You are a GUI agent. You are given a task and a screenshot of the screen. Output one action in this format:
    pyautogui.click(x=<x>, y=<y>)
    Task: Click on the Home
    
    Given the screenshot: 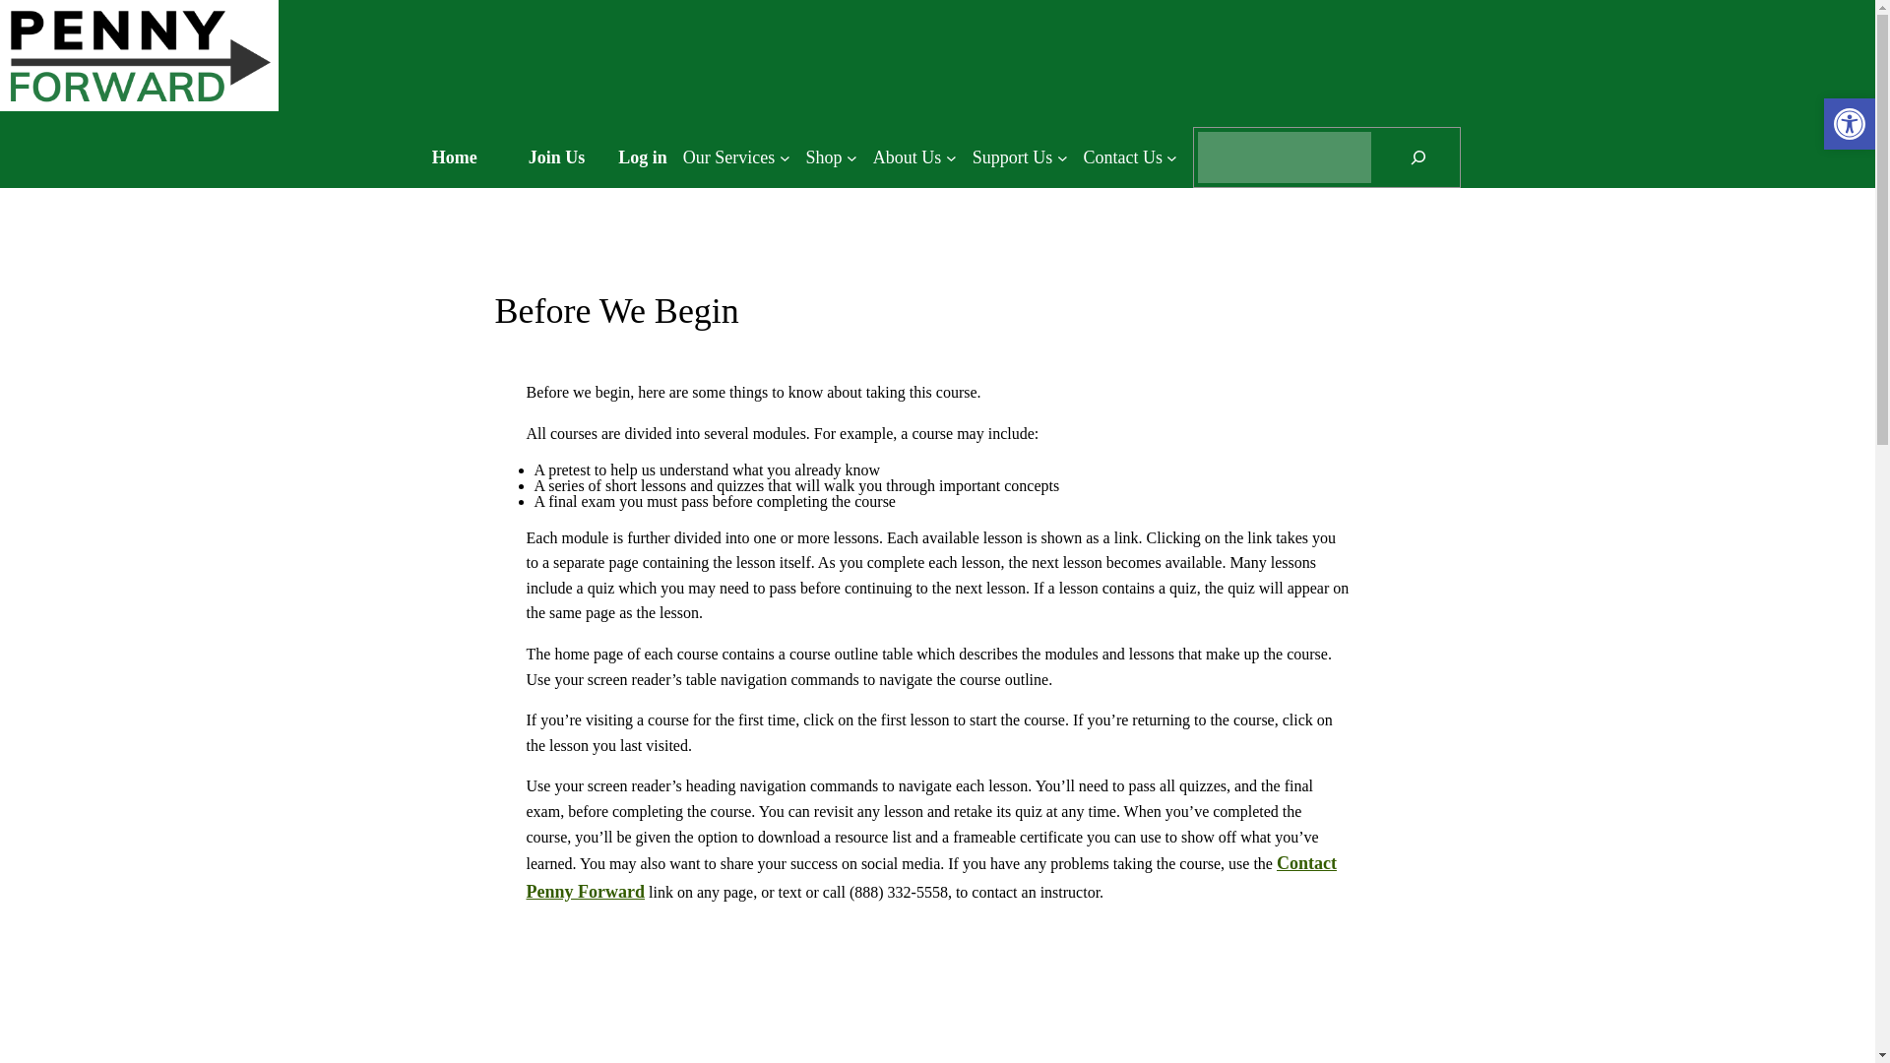 What is the action you would take?
    pyautogui.click(x=455, y=157)
    